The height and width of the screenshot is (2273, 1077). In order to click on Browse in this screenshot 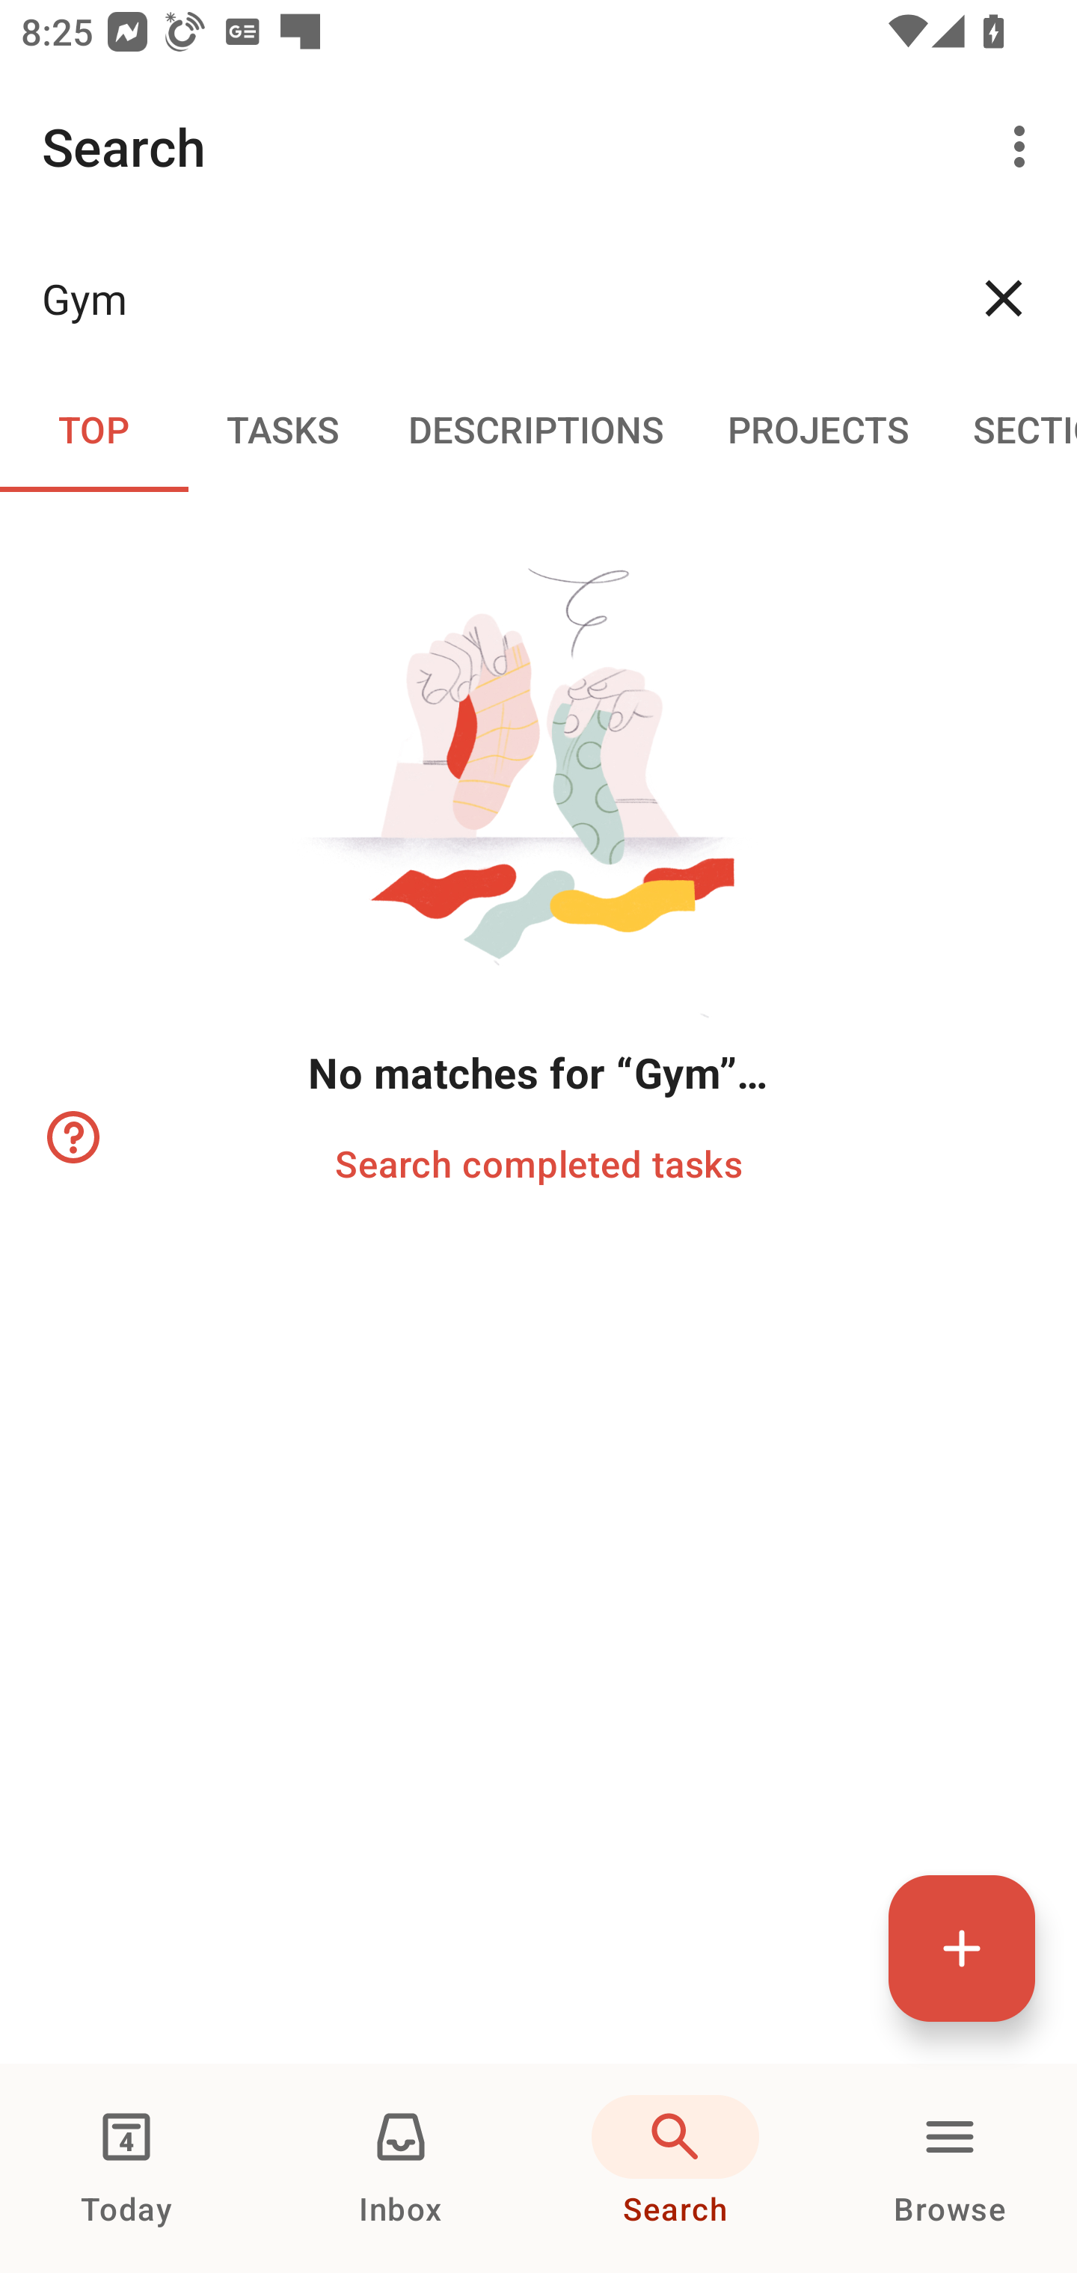, I will do `click(950, 2168)`.